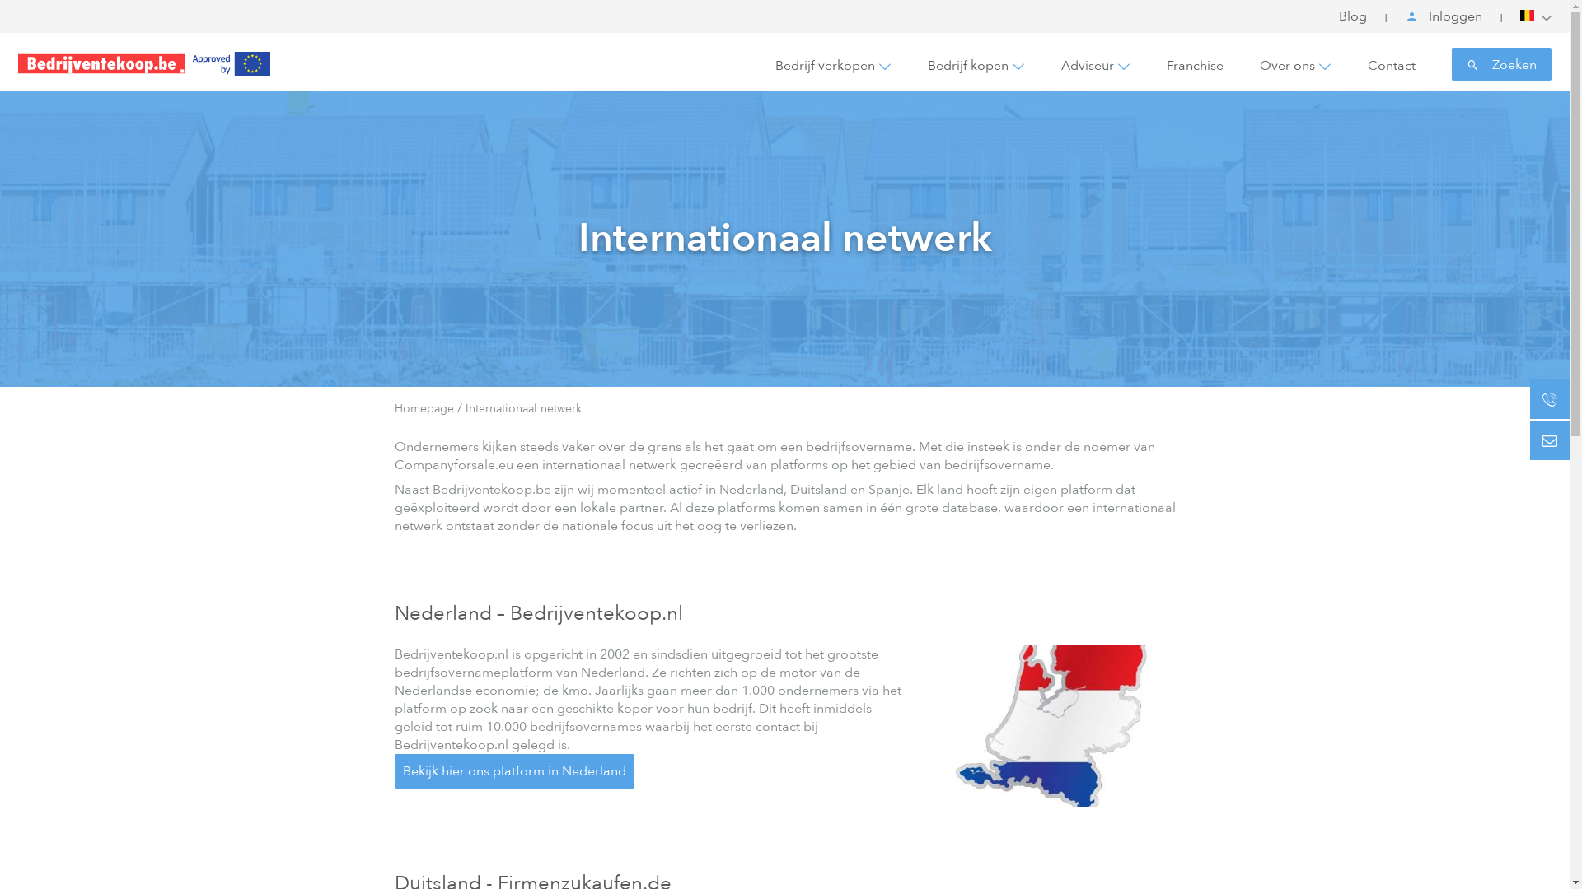 The width and height of the screenshot is (1582, 889). I want to click on Blog, so click(1353, 21).